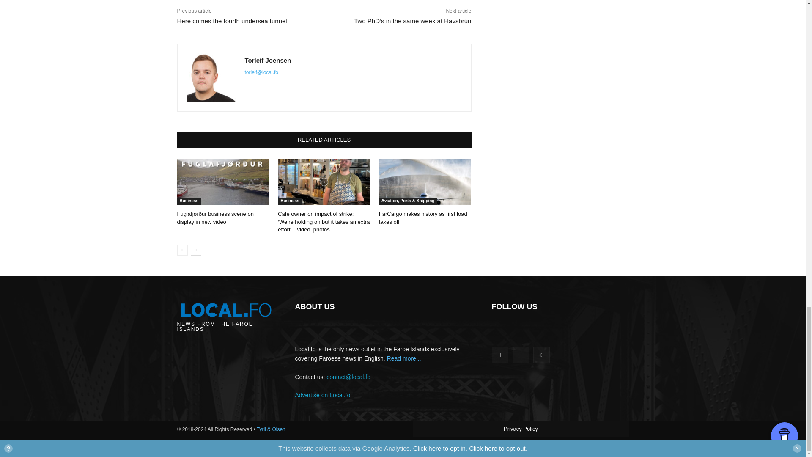 This screenshot has height=457, width=812. Describe the element at coordinates (521, 355) in the screenshot. I see `Twitter` at that location.